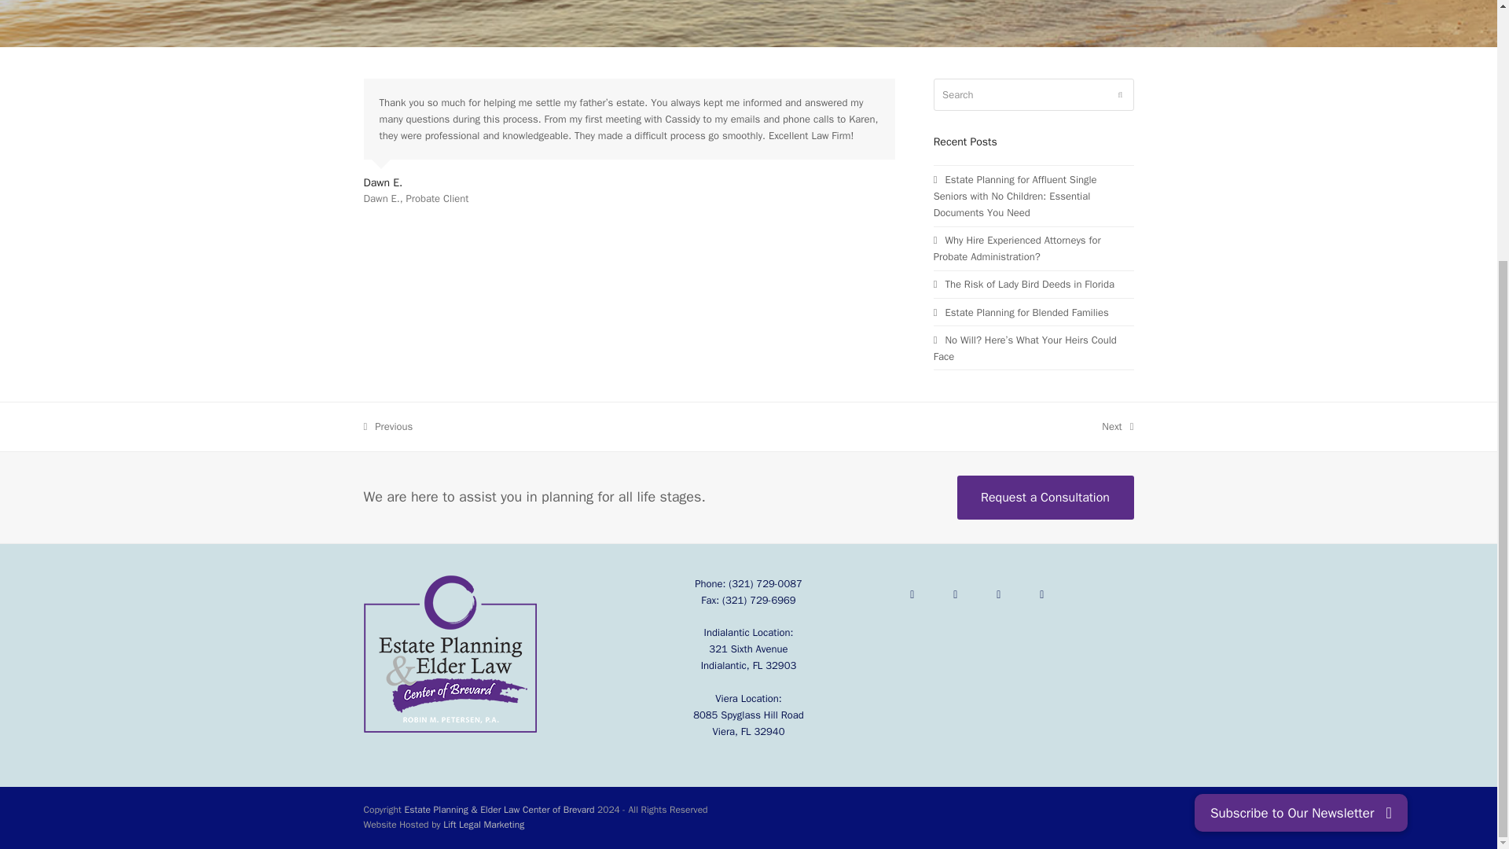 Image resolution: width=1509 pixels, height=849 pixels. I want to click on The Risk of Lady Bird Deeds in Florida, so click(1022, 312).